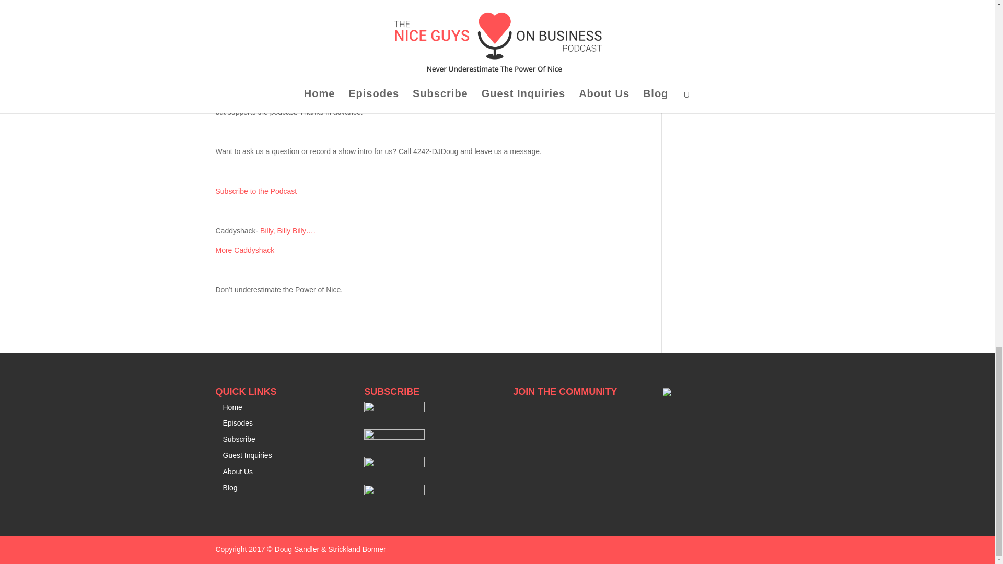  What do you see at coordinates (394, 437) in the screenshot?
I see `Nice Guys on Business on Stitcher` at bounding box center [394, 437].